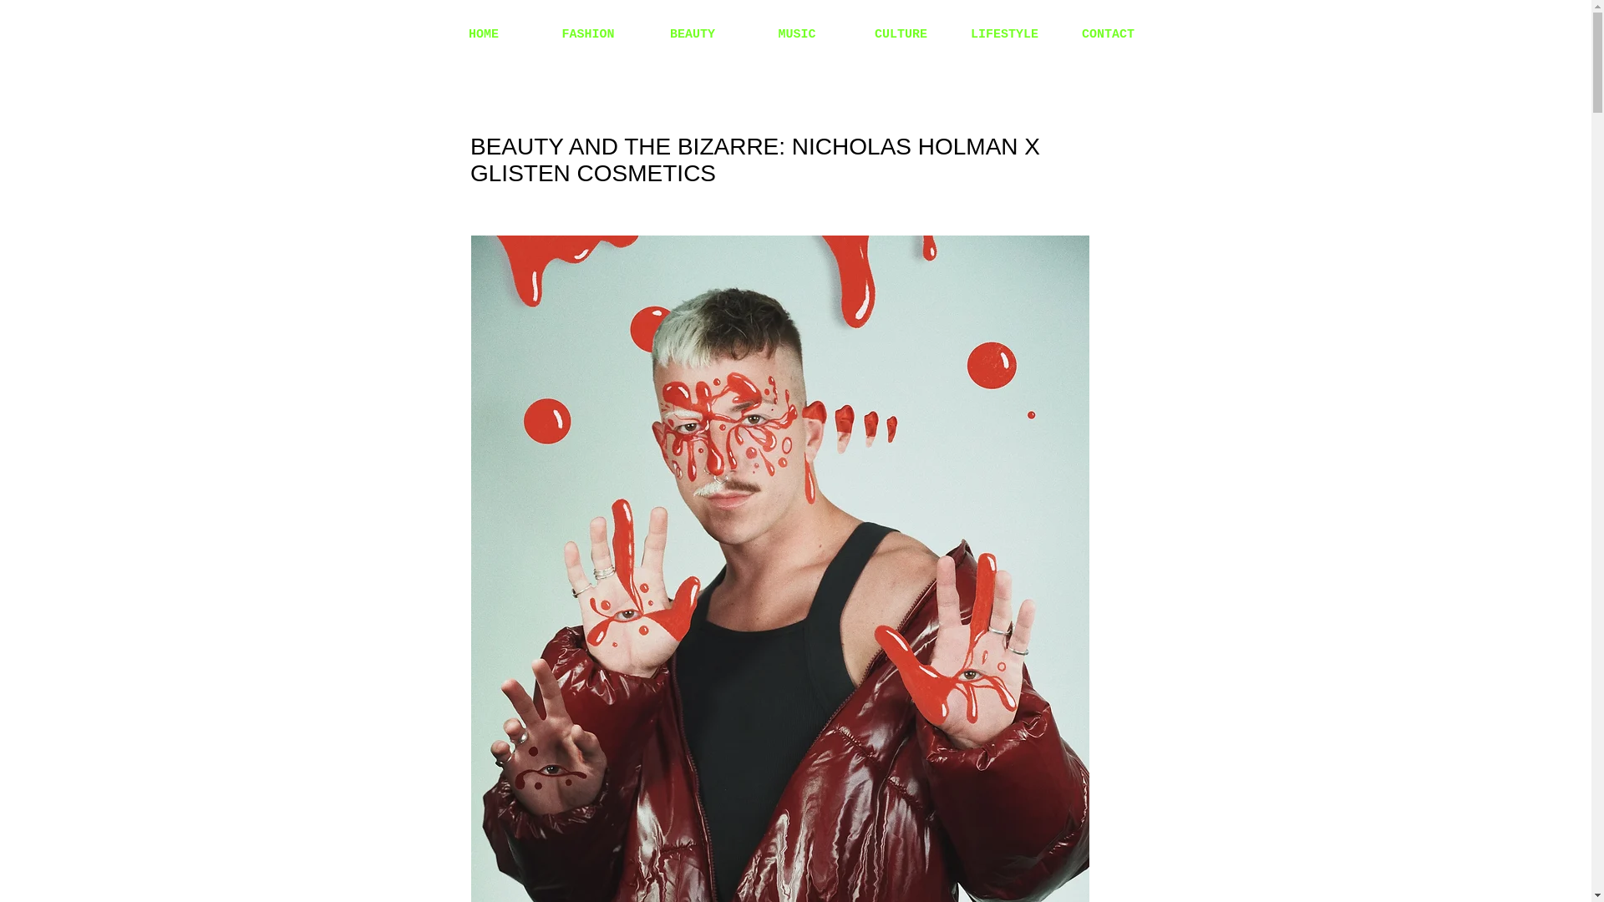 The height and width of the screenshot is (902, 1604). What do you see at coordinates (483, 34) in the screenshot?
I see `HOME` at bounding box center [483, 34].